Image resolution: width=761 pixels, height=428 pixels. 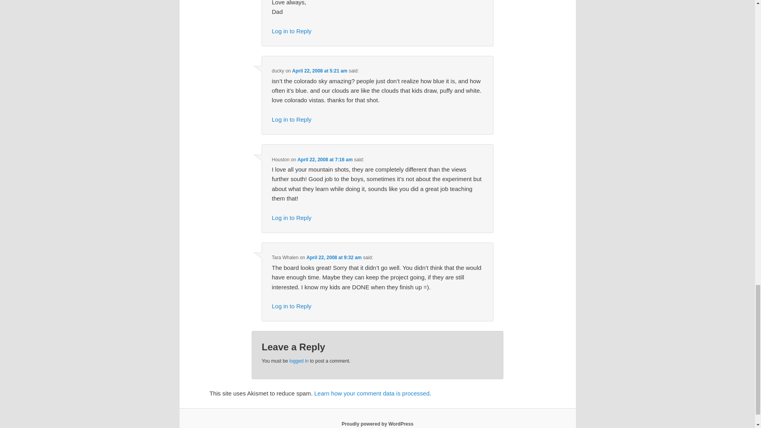 What do you see at coordinates (299, 361) in the screenshot?
I see `logged in` at bounding box center [299, 361].